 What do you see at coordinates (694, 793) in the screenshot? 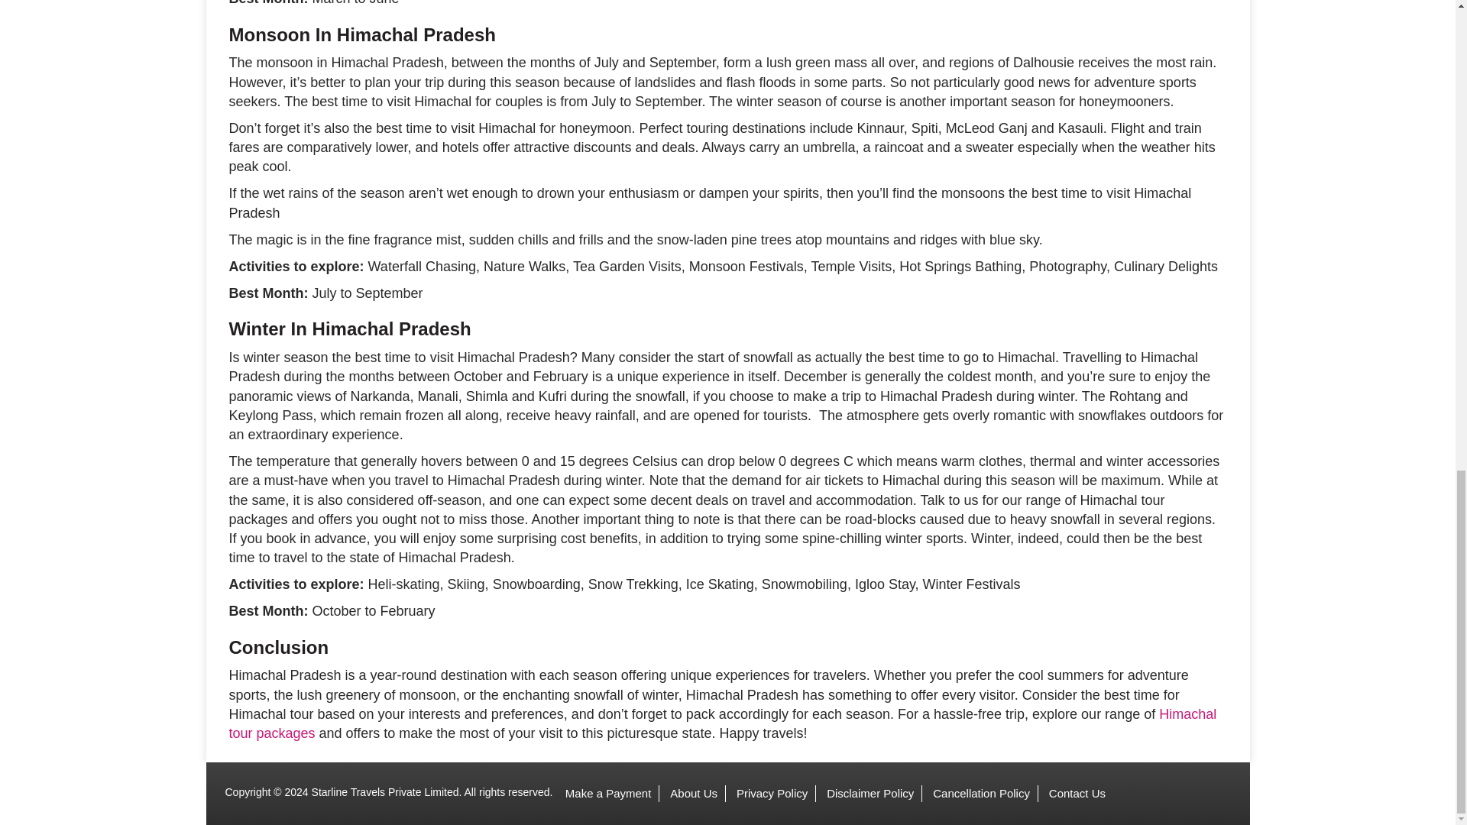
I see `About Us` at bounding box center [694, 793].